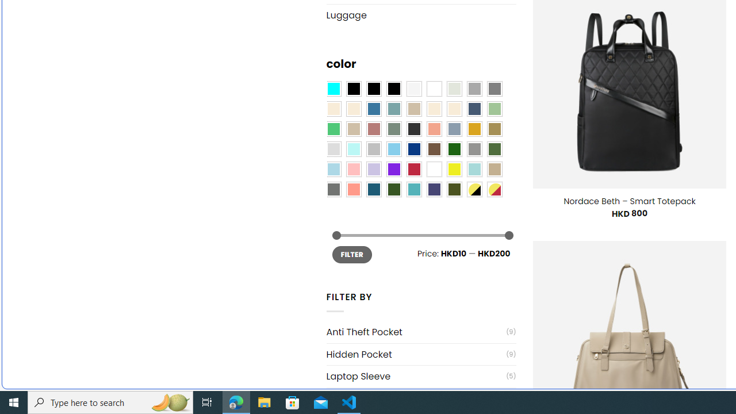 The height and width of the screenshot is (414, 736). I want to click on Charcoal, so click(414, 129).